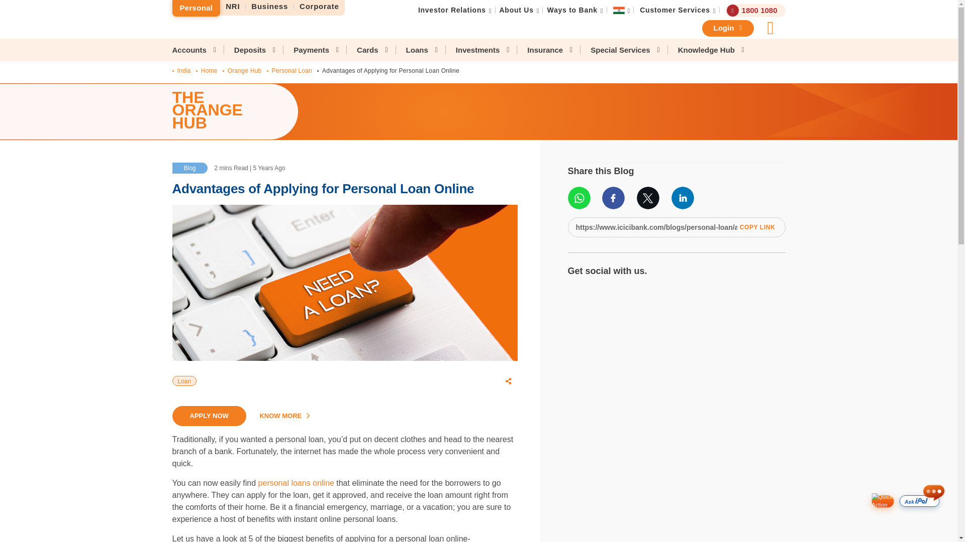 The height and width of the screenshot is (542, 965). What do you see at coordinates (452, 10) in the screenshot?
I see `Investor Relations` at bounding box center [452, 10].